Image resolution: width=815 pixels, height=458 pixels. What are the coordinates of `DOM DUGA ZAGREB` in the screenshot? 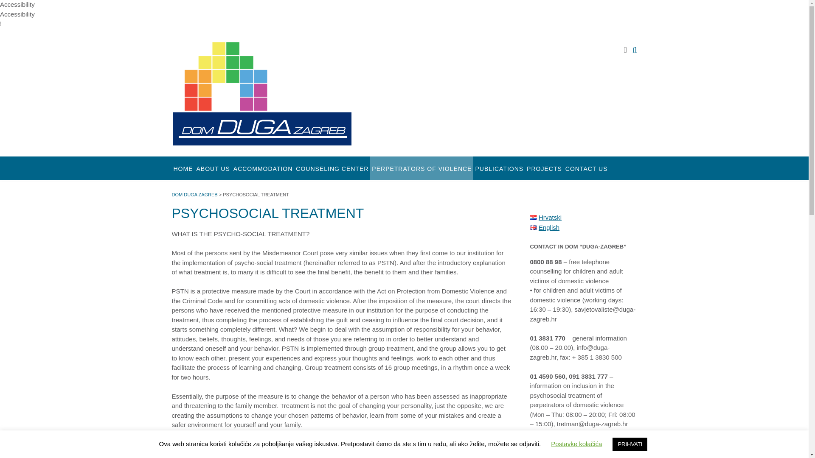 It's located at (194, 194).